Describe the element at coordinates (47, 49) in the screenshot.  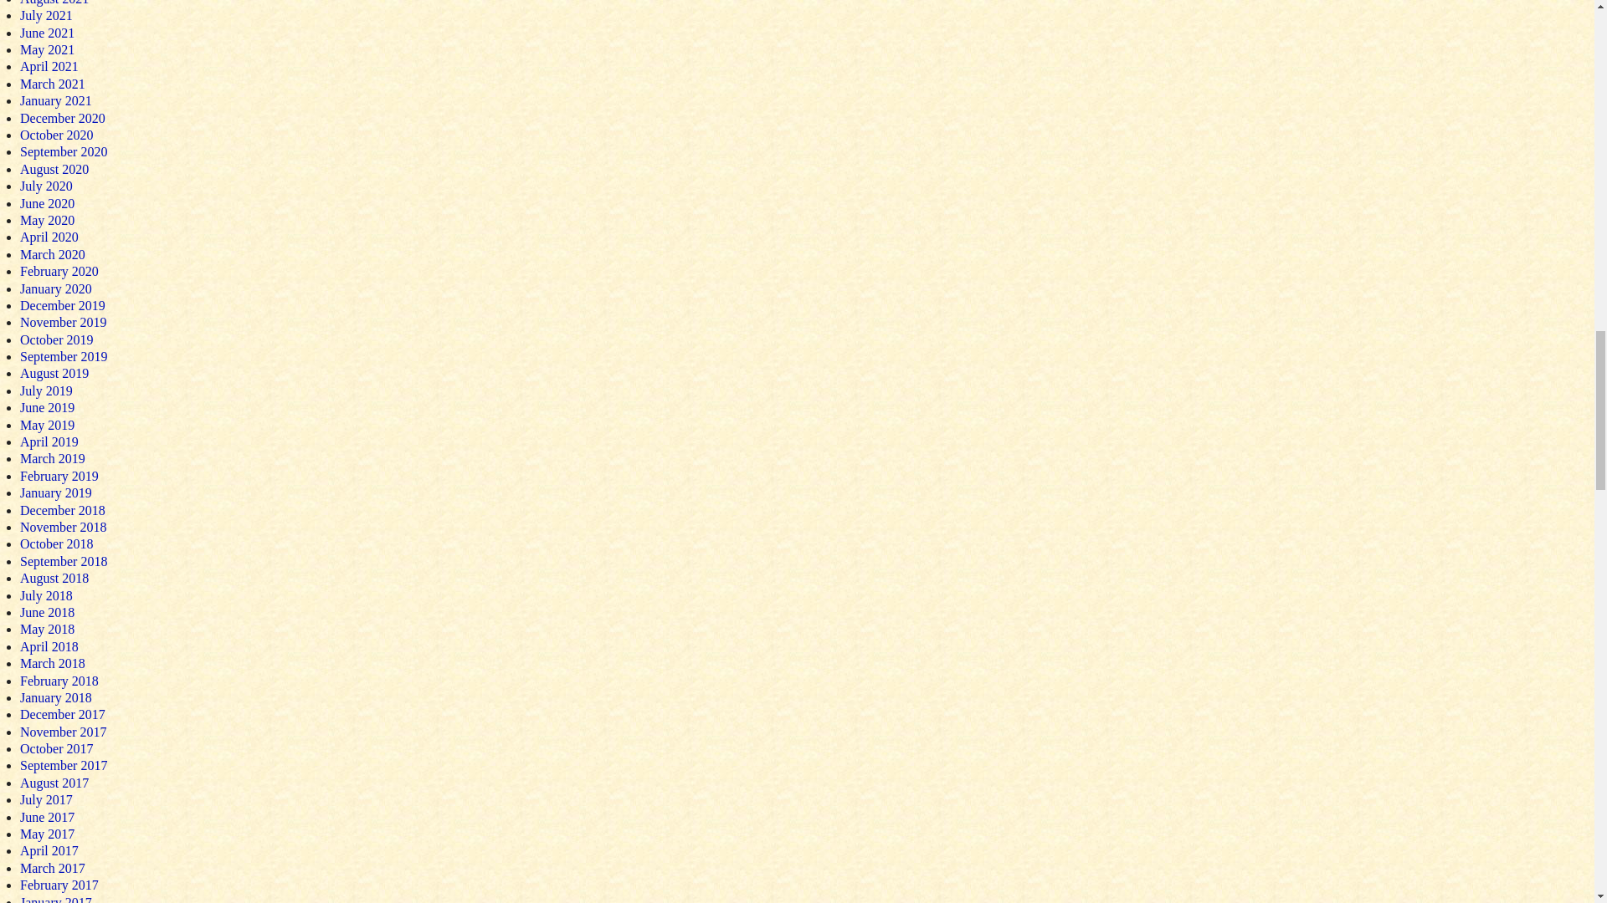
I see `May 2021` at that location.